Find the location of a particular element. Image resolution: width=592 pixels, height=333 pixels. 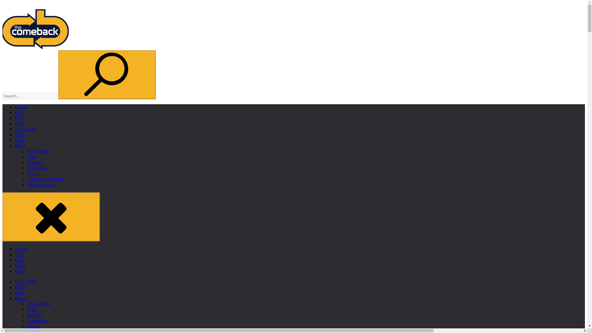

Pop Culture is located at coordinates (39, 151).